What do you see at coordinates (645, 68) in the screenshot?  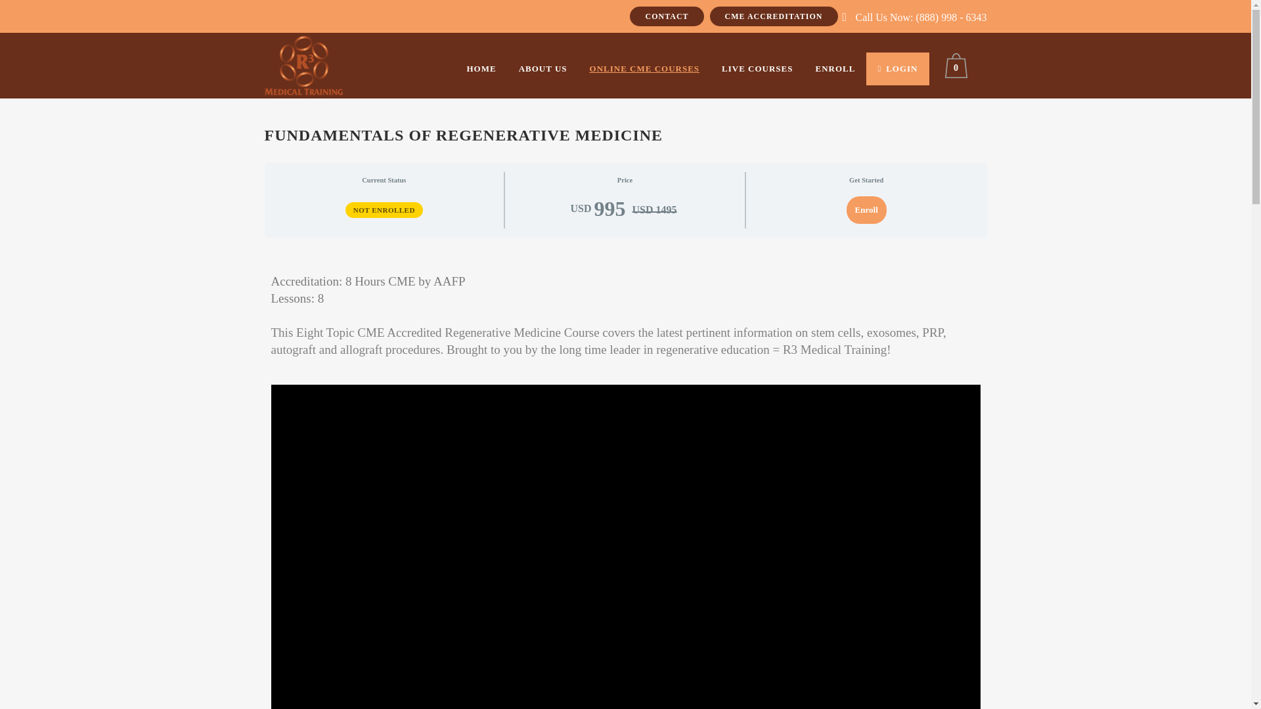 I see `ONLINE CME COURSES` at bounding box center [645, 68].